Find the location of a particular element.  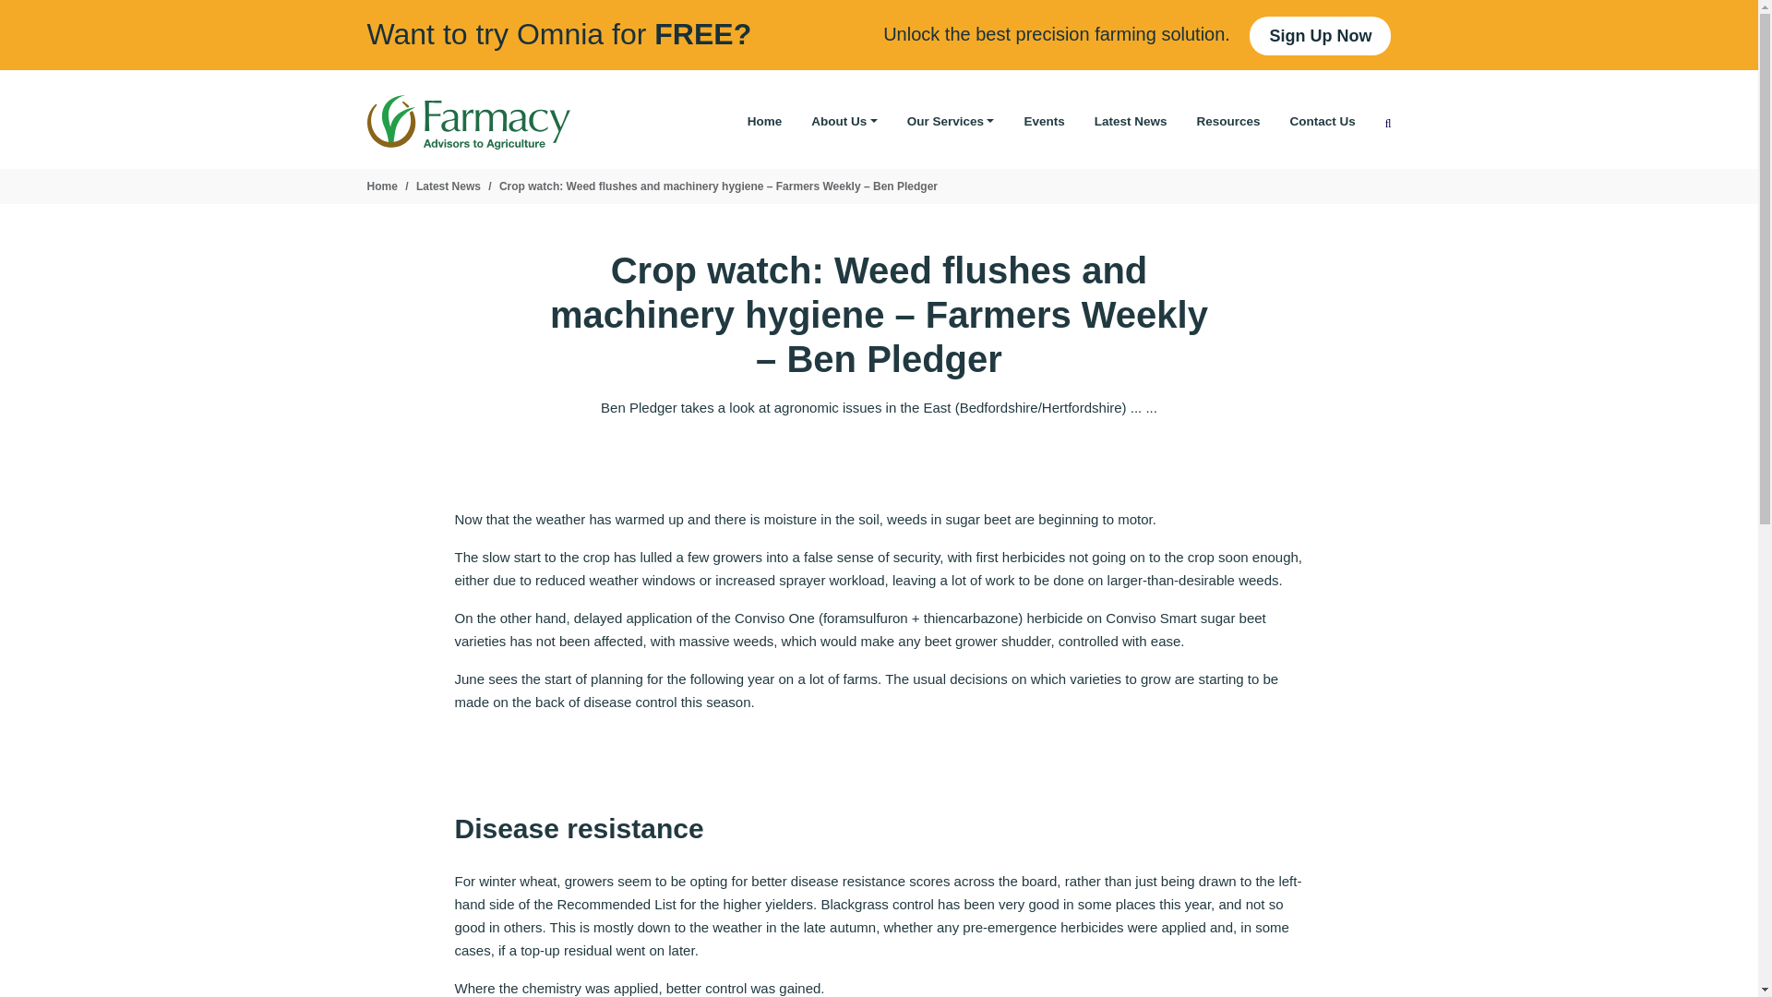

Home is located at coordinates (765, 122).